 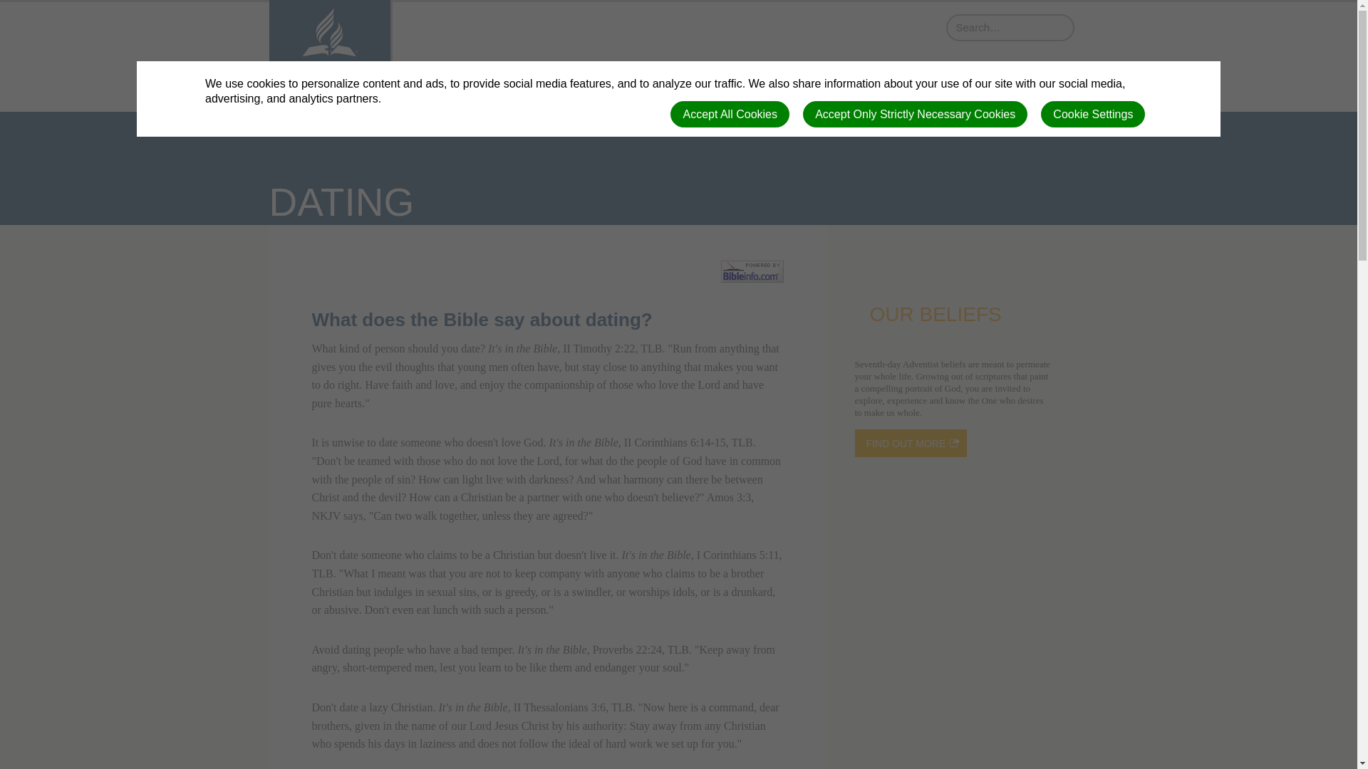 What do you see at coordinates (911, 443) in the screenshot?
I see `FIND OUT MORE` at bounding box center [911, 443].